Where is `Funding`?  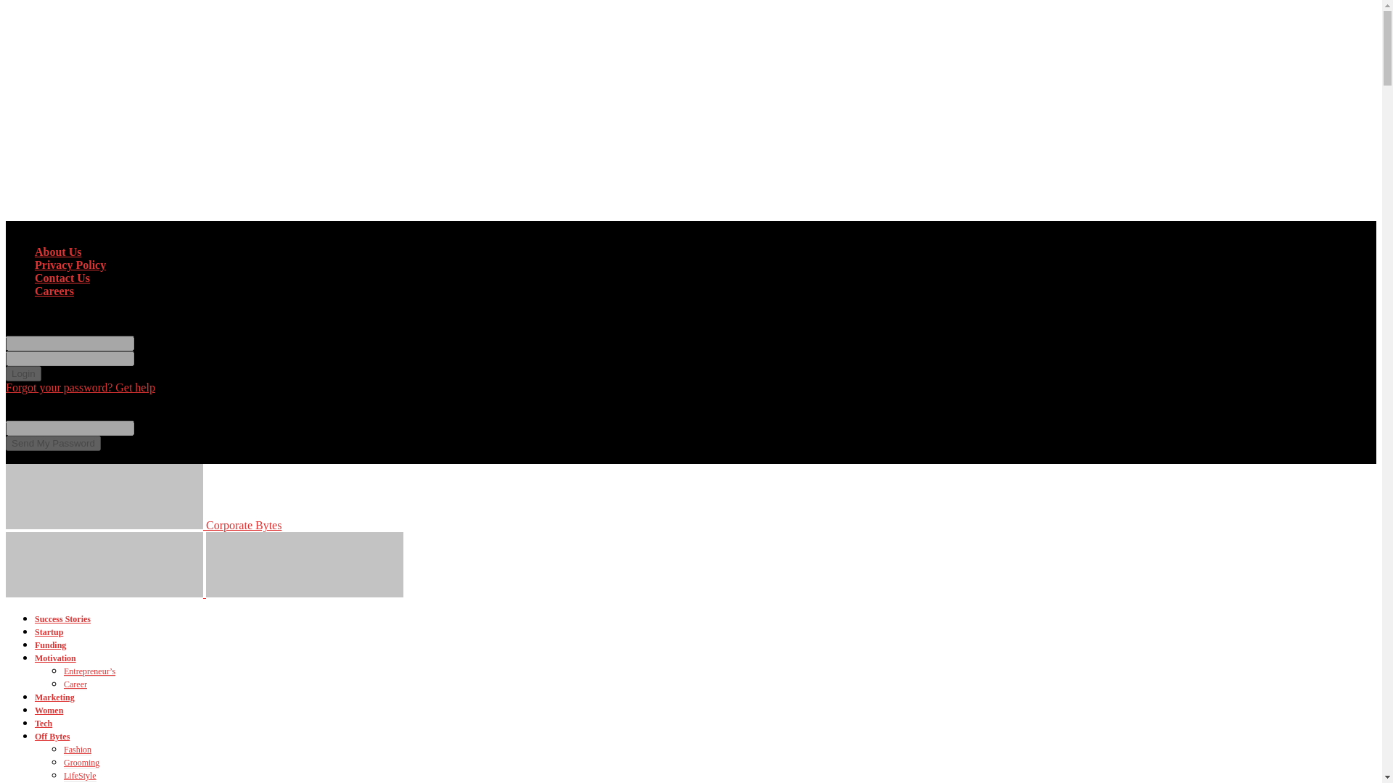
Funding is located at coordinates (50, 645).